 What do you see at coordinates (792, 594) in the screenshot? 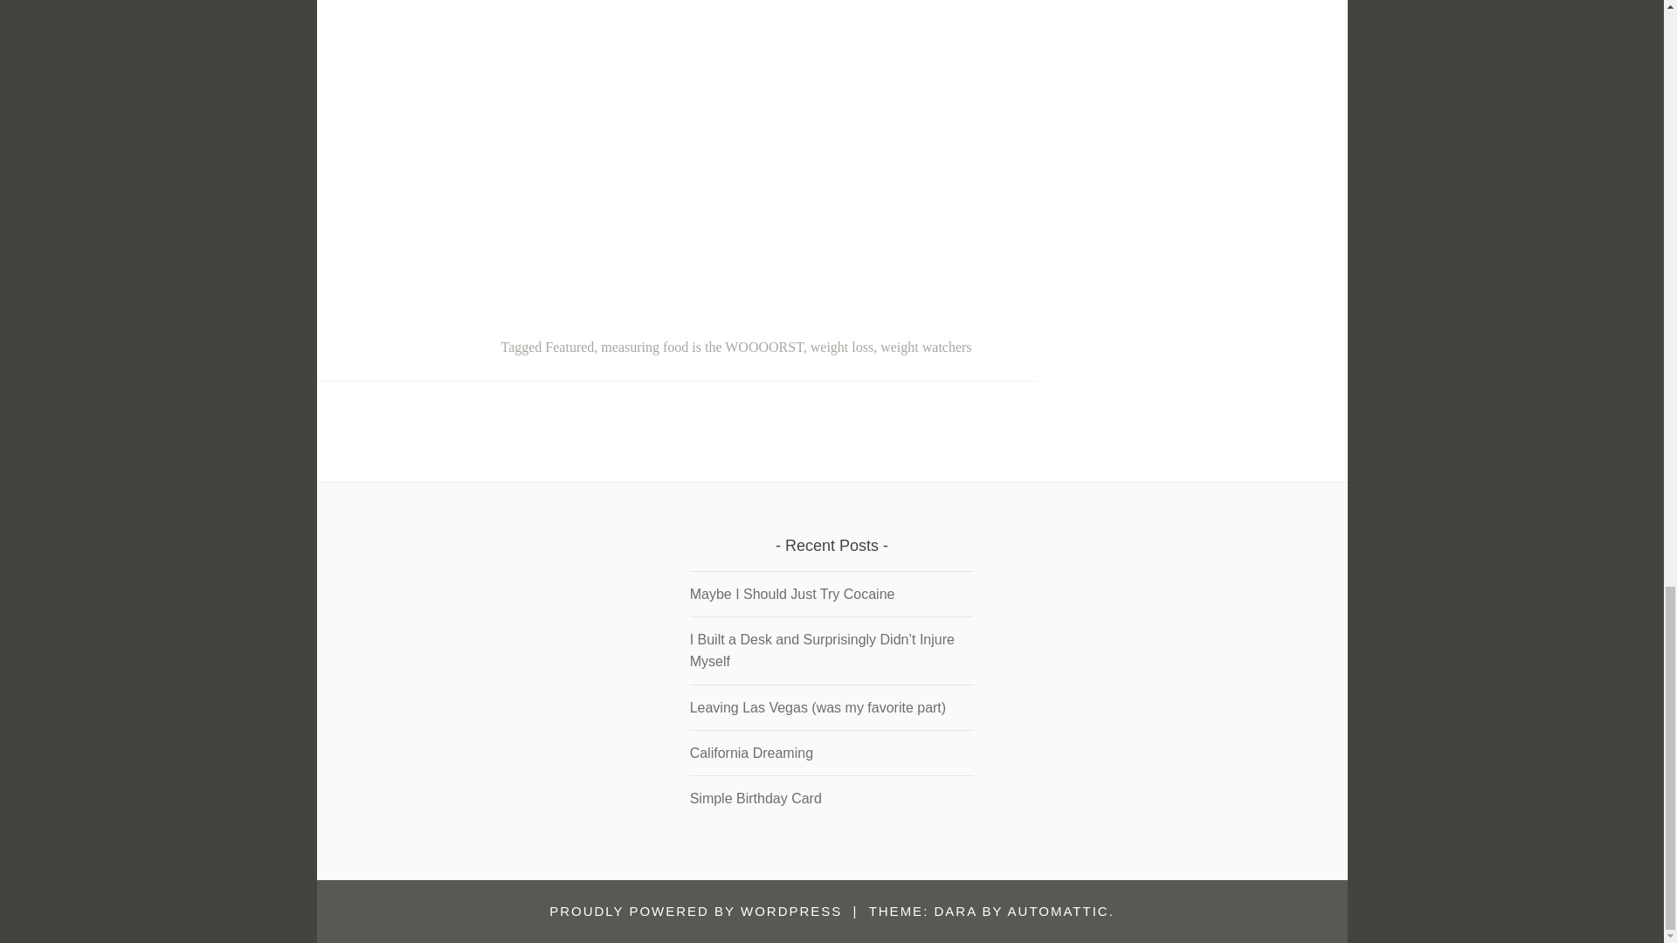
I see `Maybe I Should Just Try Cocaine` at bounding box center [792, 594].